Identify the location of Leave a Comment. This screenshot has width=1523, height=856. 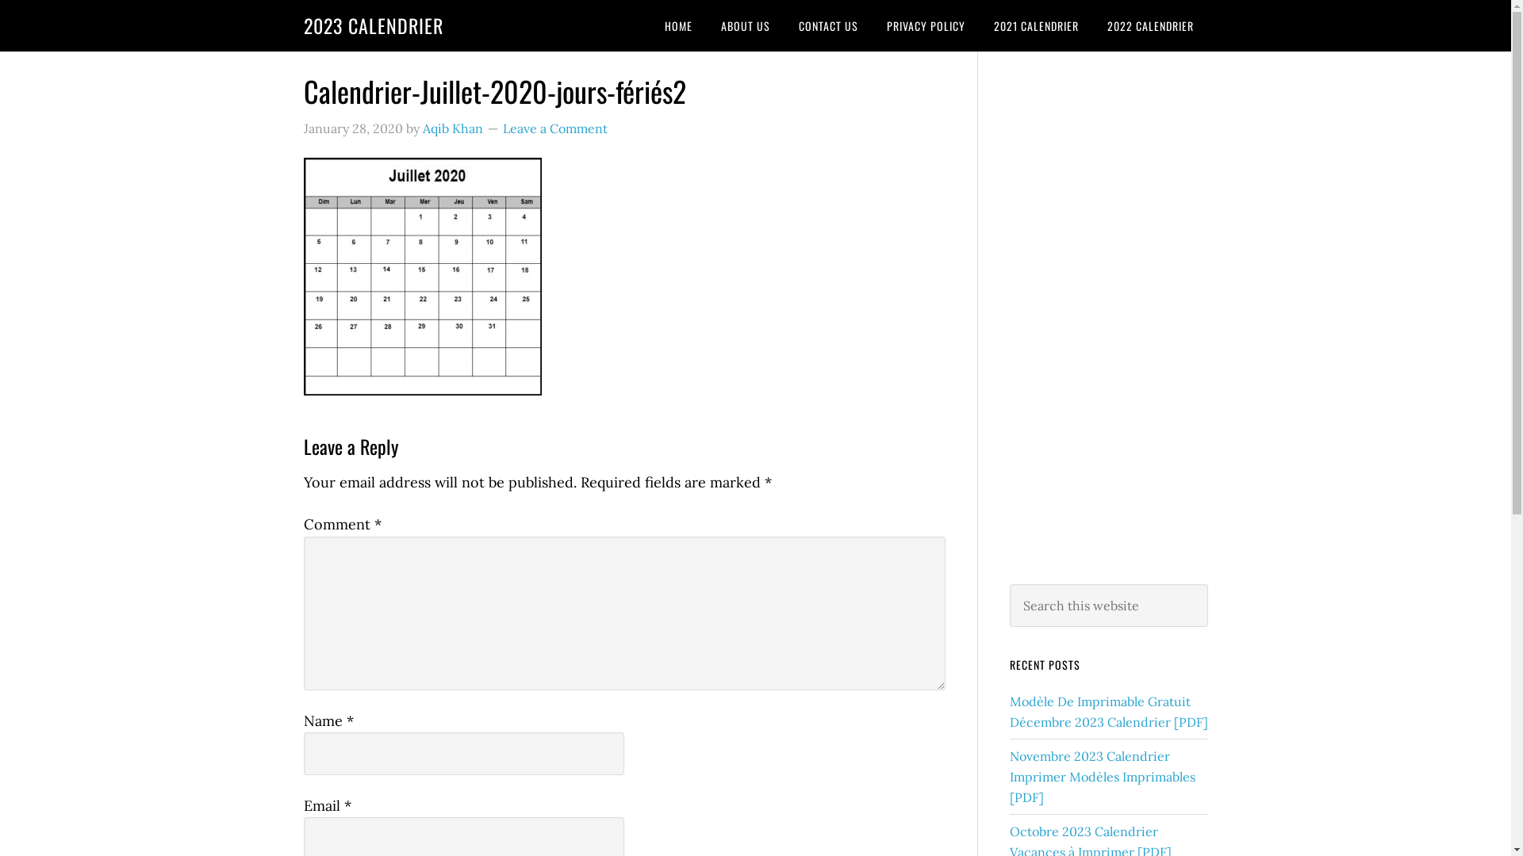
(555, 128).